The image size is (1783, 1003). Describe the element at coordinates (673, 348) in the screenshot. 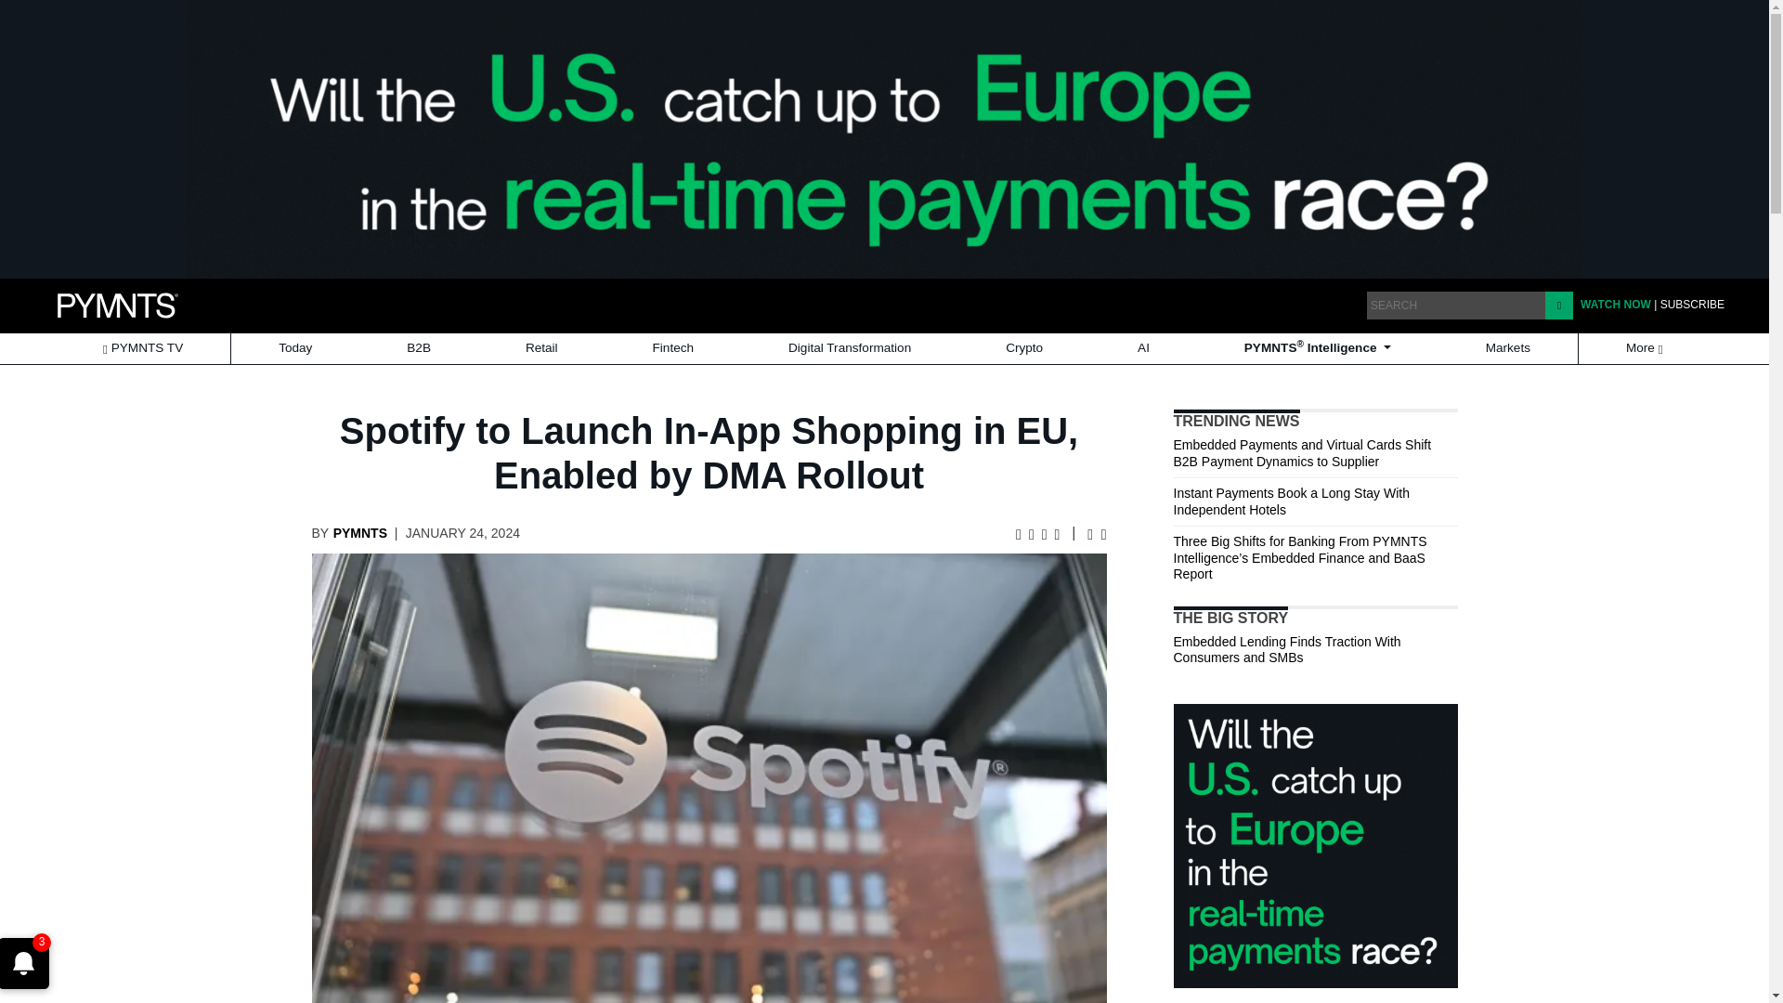

I see `Fintech` at that location.